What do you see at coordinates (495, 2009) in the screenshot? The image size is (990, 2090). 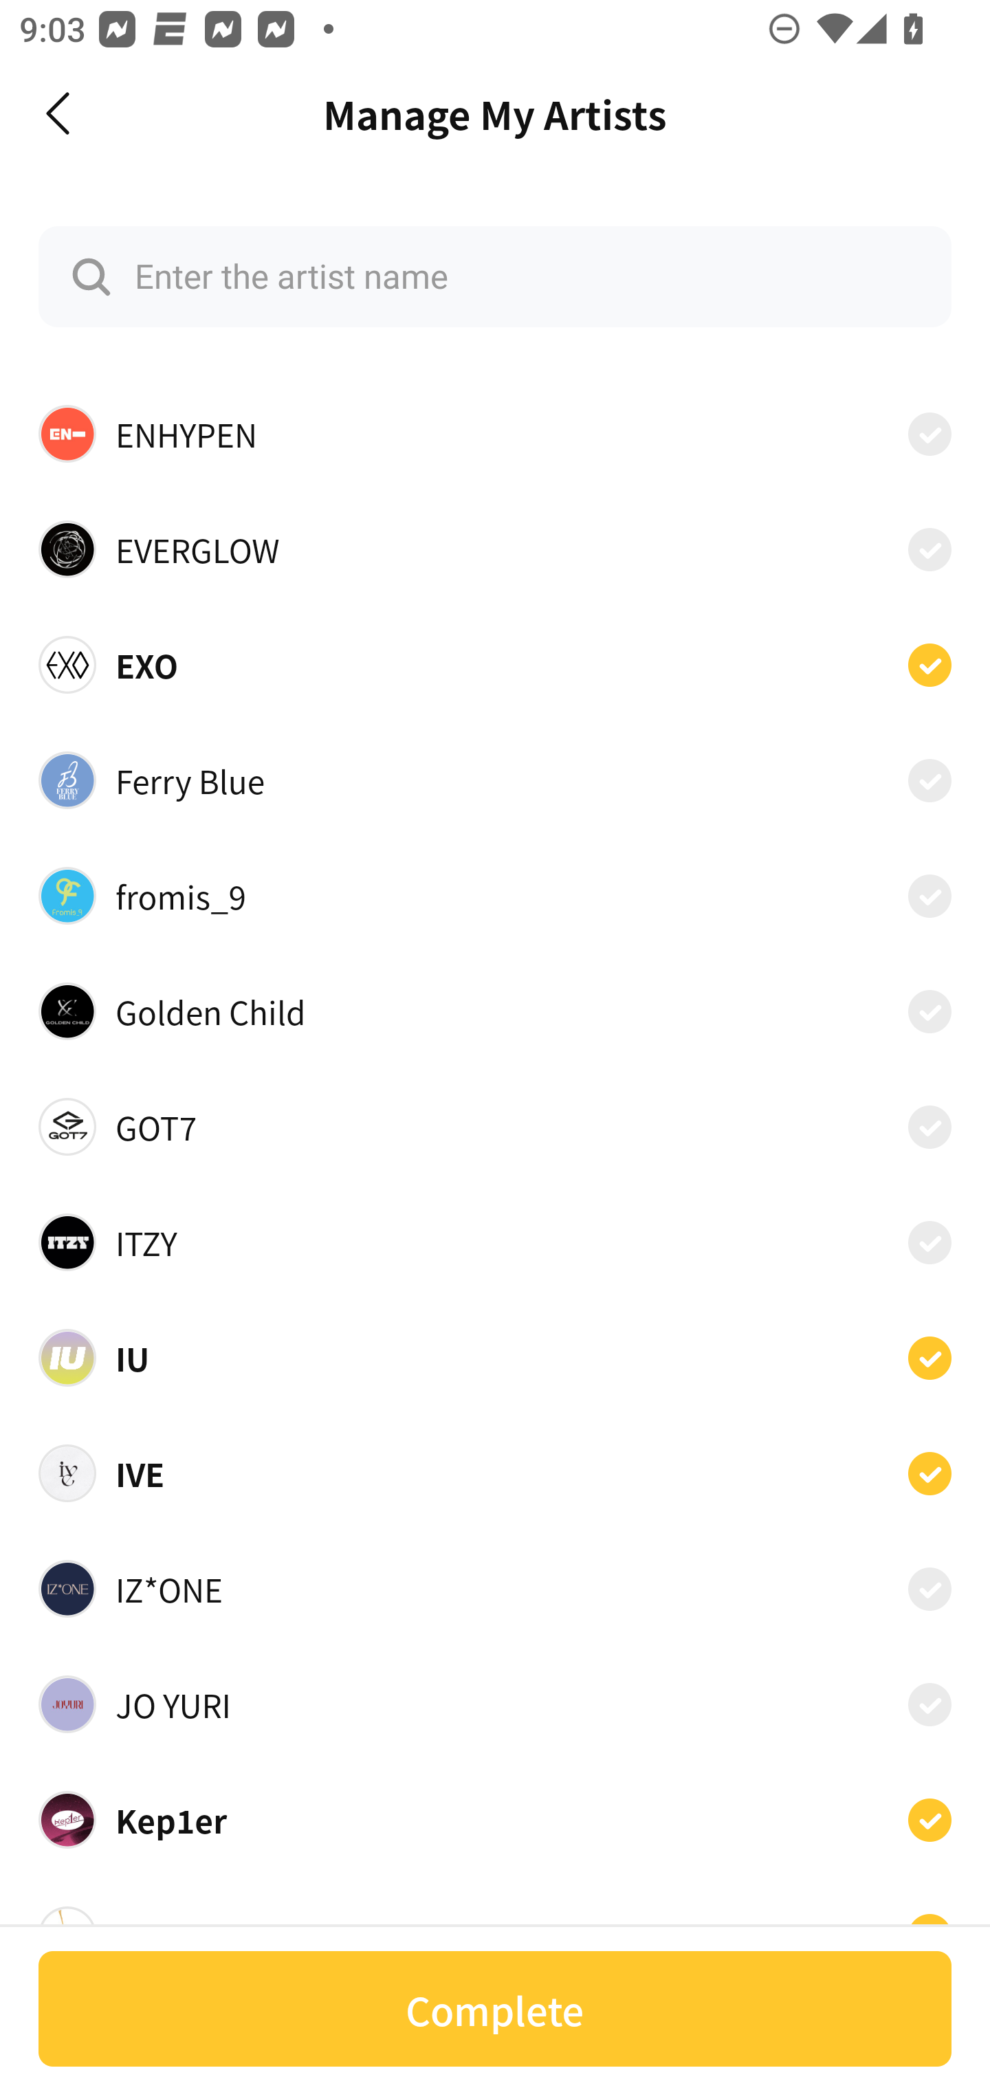 I see `Complete` at bounding box center [495, 2009].